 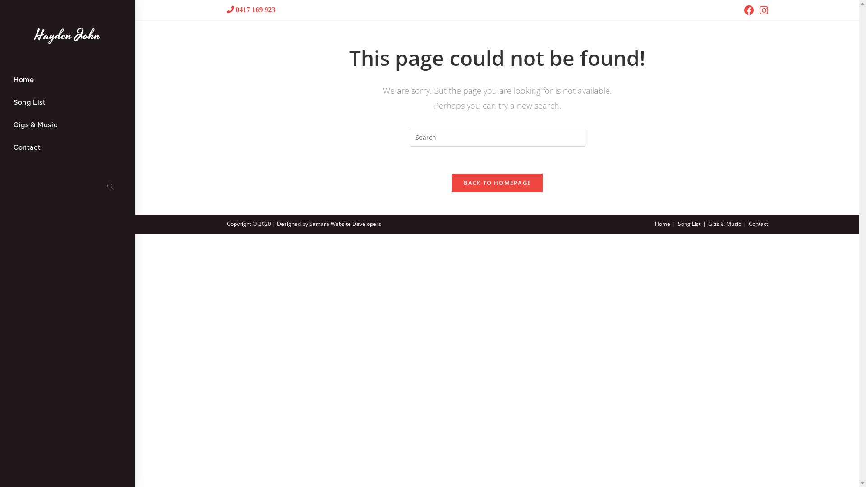 What do you see at coordinates (724, 224) in the screenshot?
I see `Gigs & Music` at bounding box center [724, 224].